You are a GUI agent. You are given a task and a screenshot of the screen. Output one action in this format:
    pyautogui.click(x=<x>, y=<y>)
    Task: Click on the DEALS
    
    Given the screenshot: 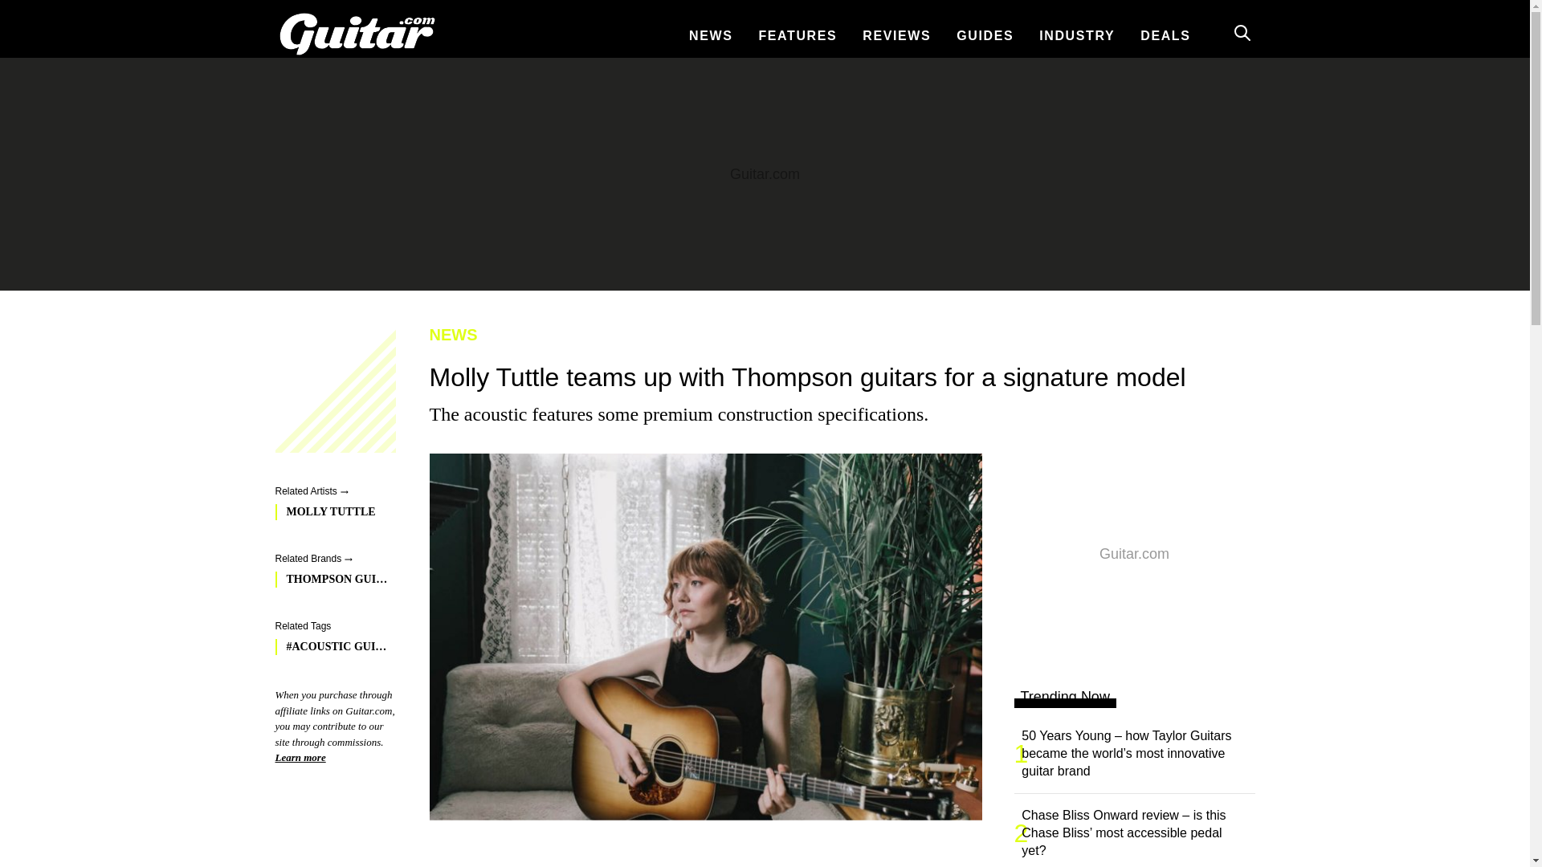 What is the action you would take?
    pyautogui.click(x=1165, y=35)
    